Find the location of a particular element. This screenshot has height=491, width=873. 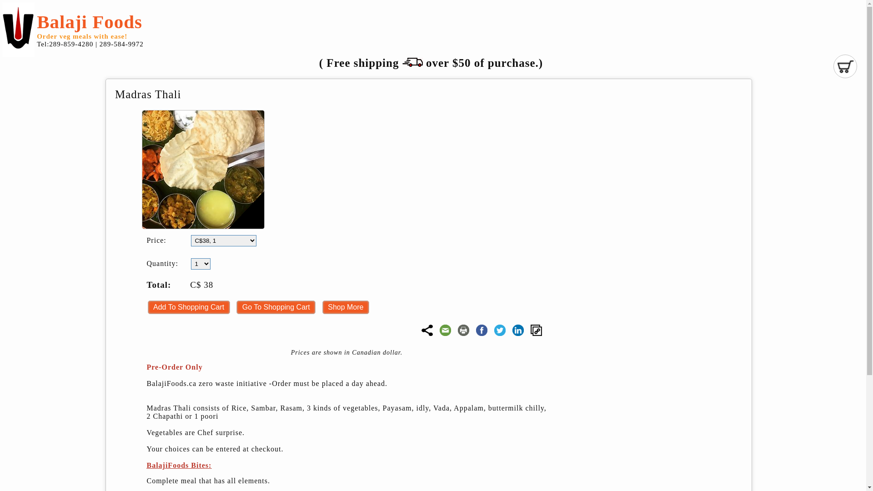

 Shop More  is located at coordinates (346, 307).